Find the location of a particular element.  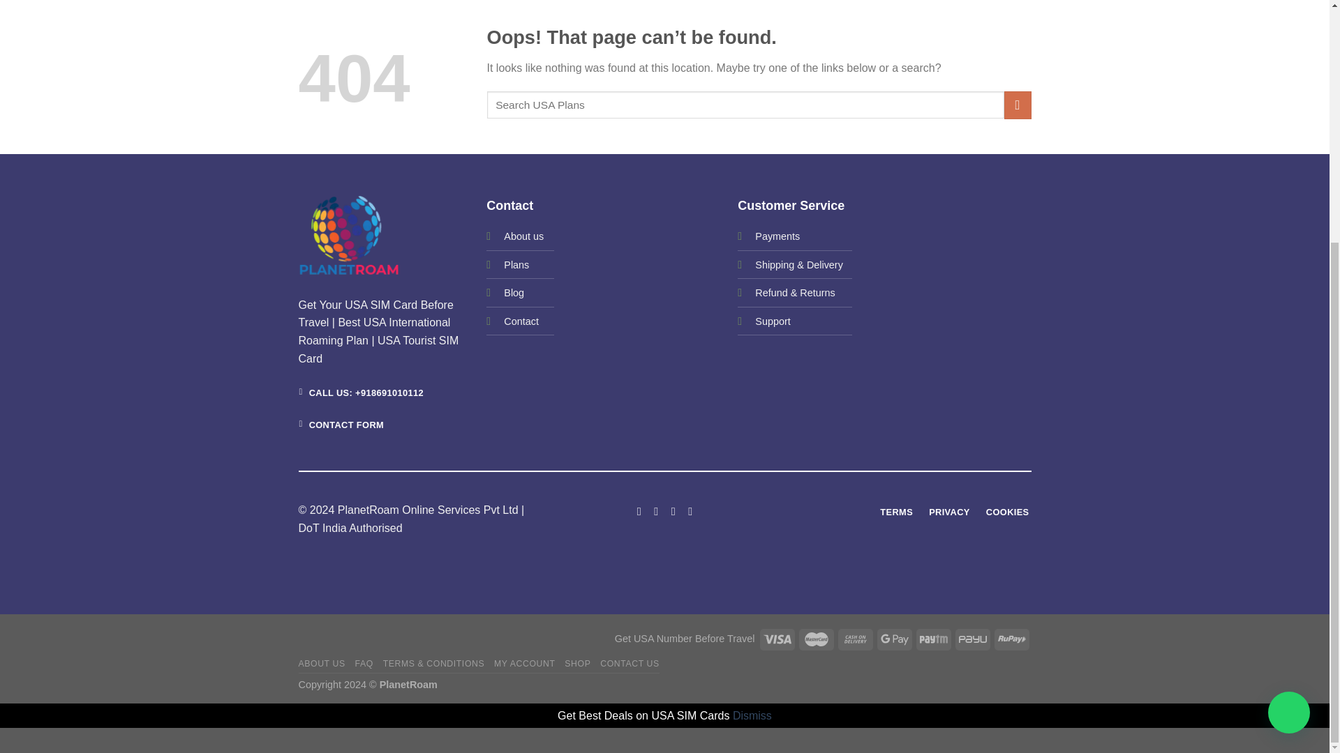

Blog is located at coordinates (514, 292).